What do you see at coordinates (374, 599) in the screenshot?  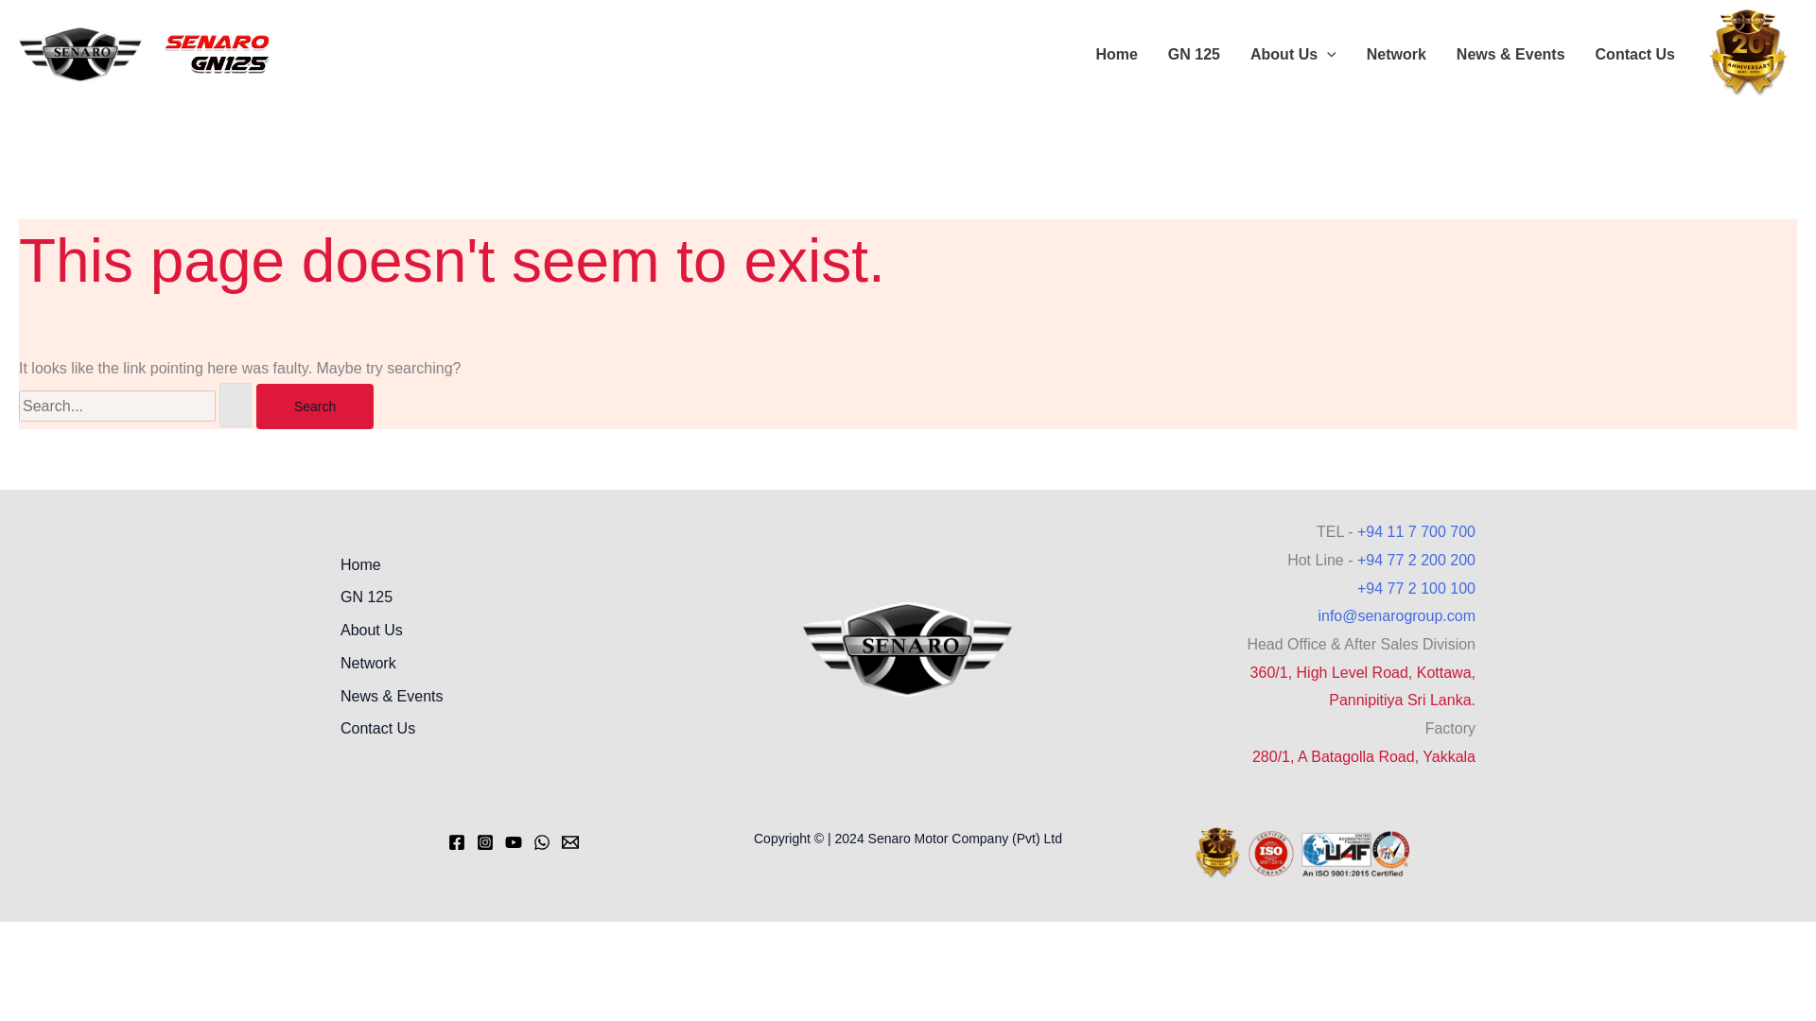 I see `GN 125` at bounding box center [374, 599].